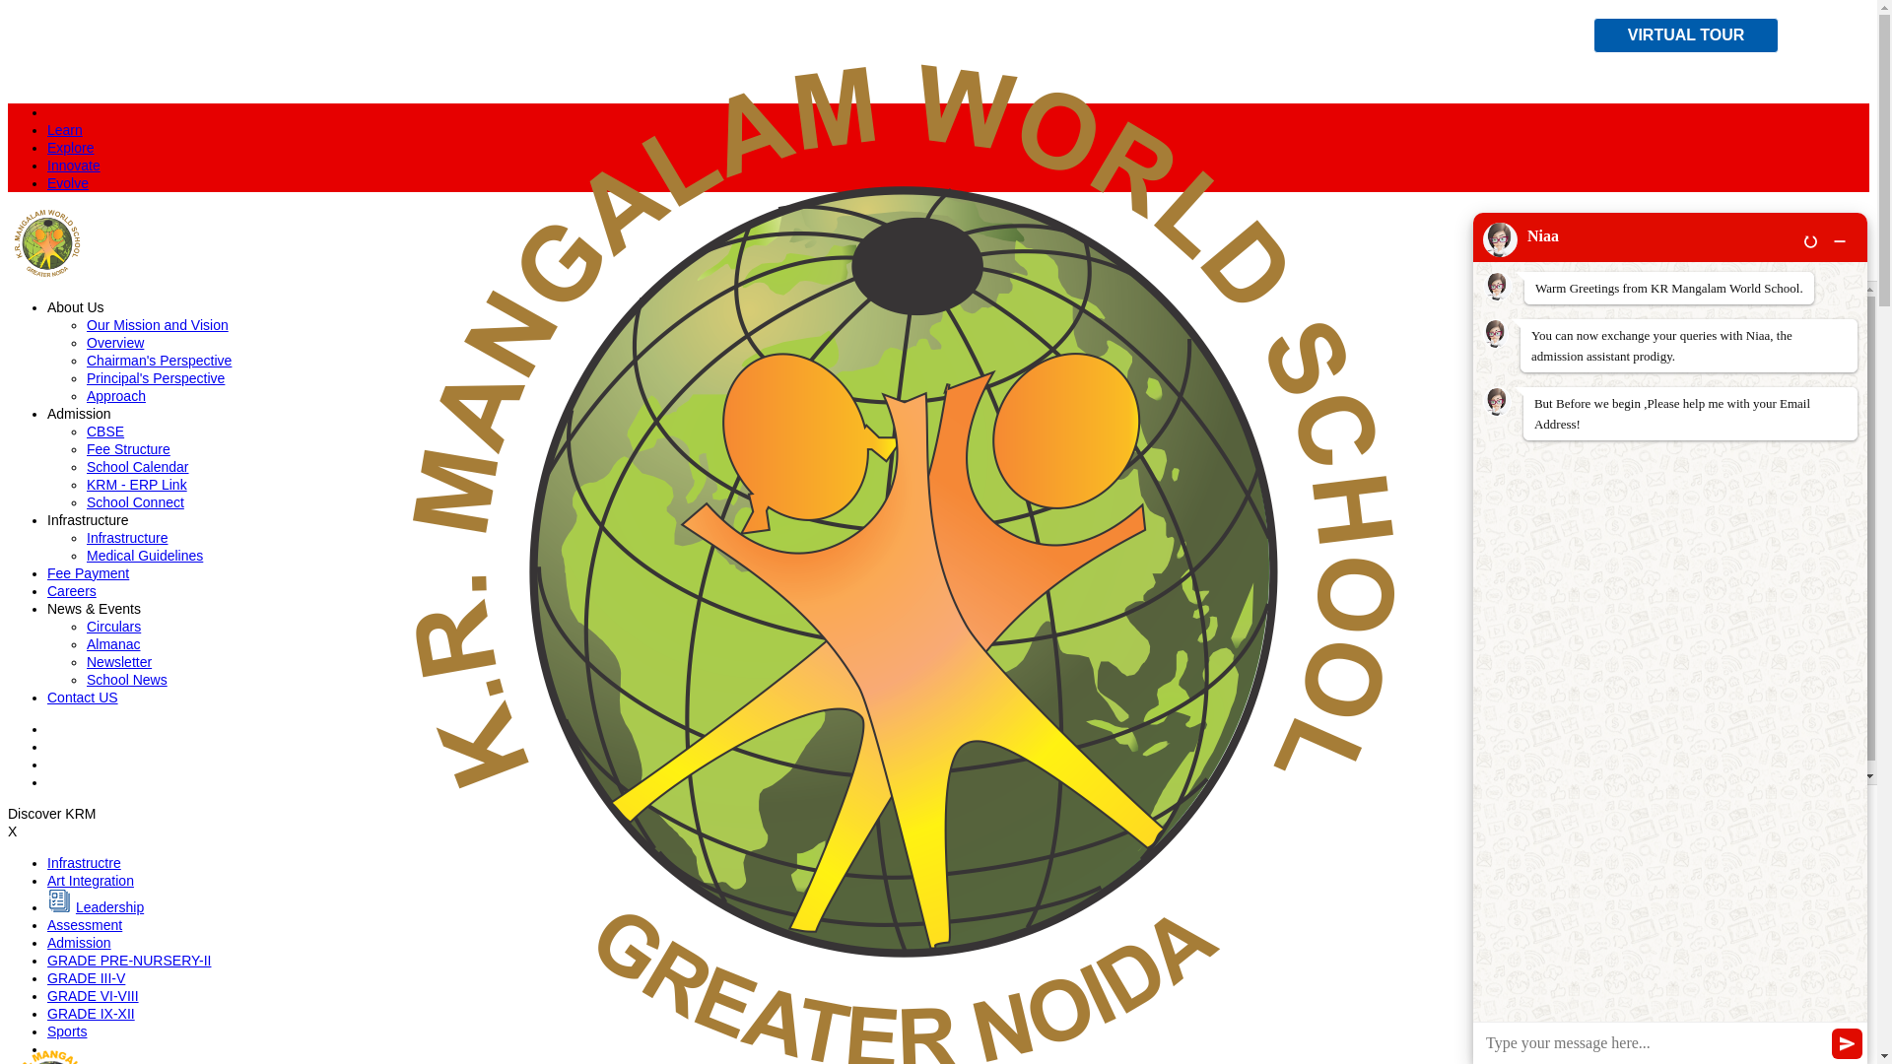  What do you see at coordinates (68, 183) in the screenshot?
I see `Evolve` at bounding box center [68, 183].